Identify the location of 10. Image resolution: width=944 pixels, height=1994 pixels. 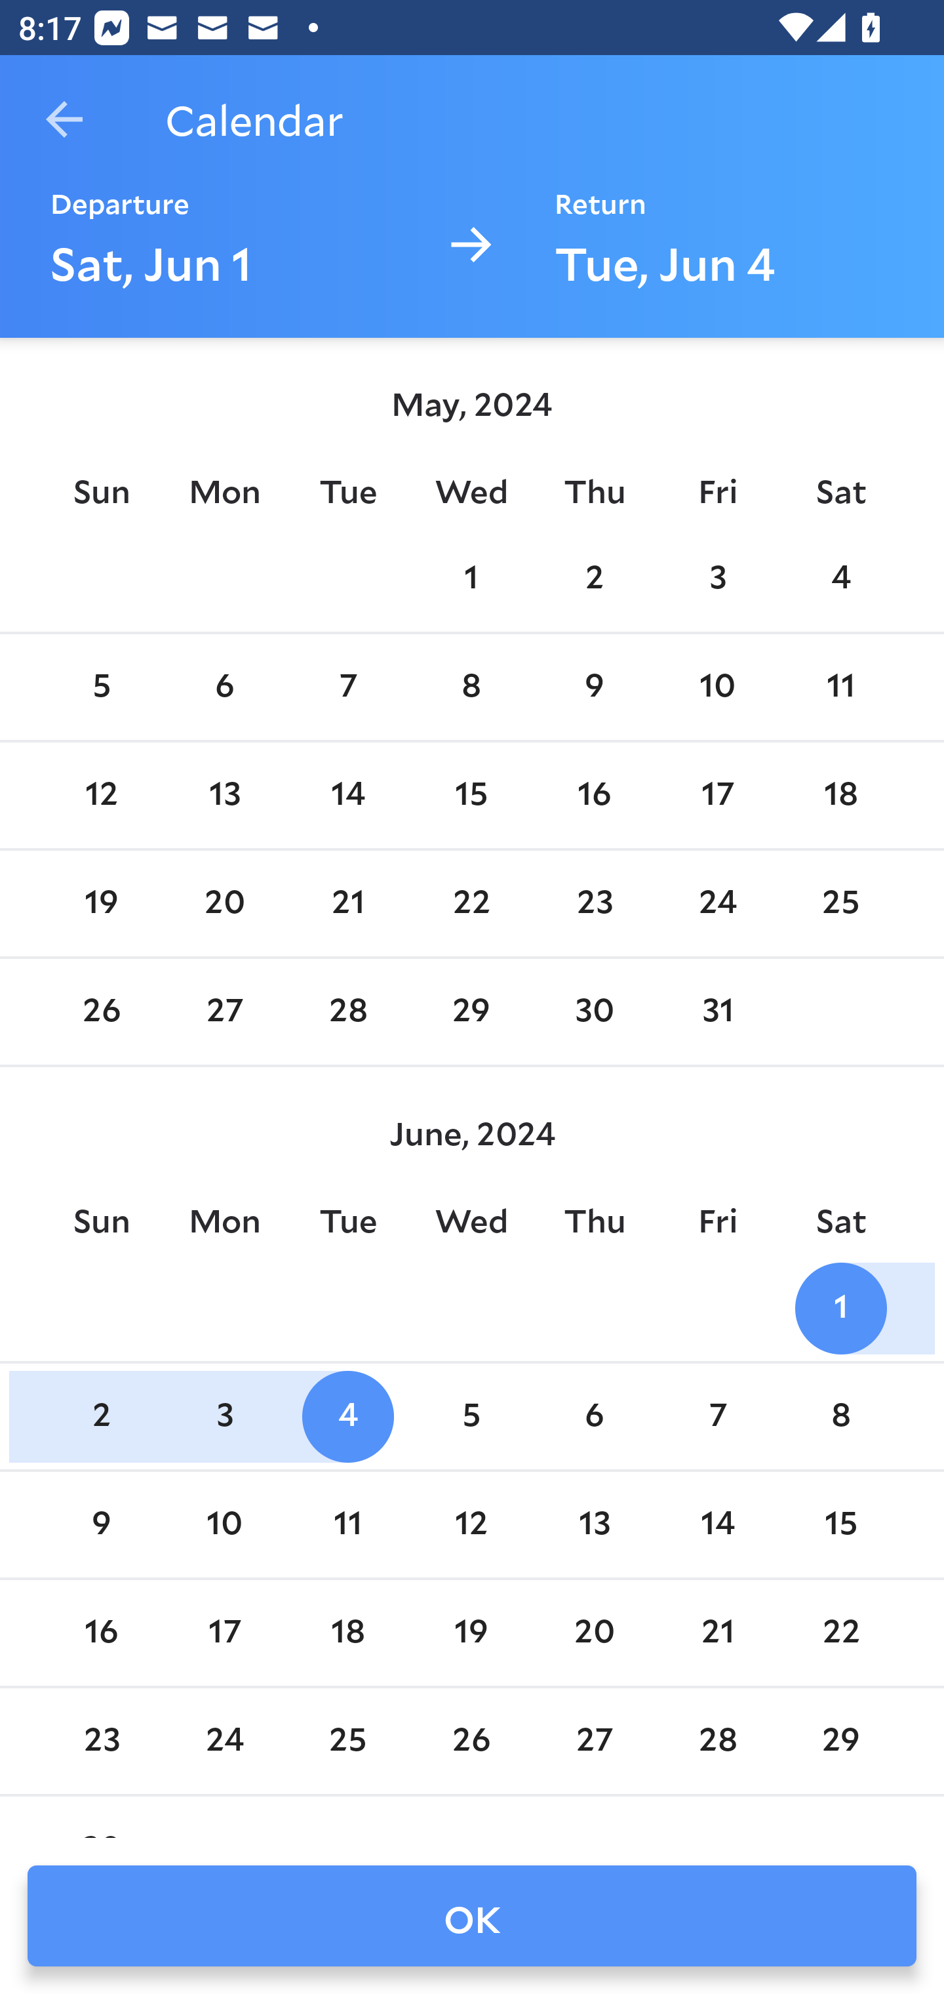
(717, 687).